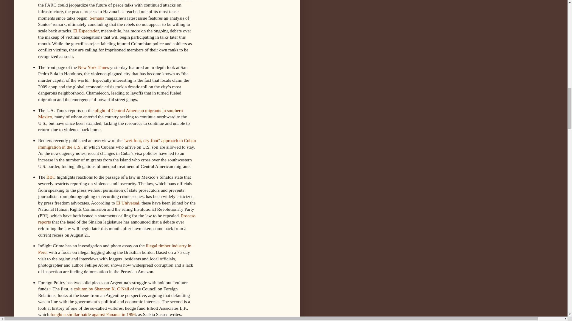 Image resolution: width=572 pixels, height=321 pixels. Describe the element at coordinates (101, 289) in the screenshot. I see `column by Shannon K. O'Neil` at that location.